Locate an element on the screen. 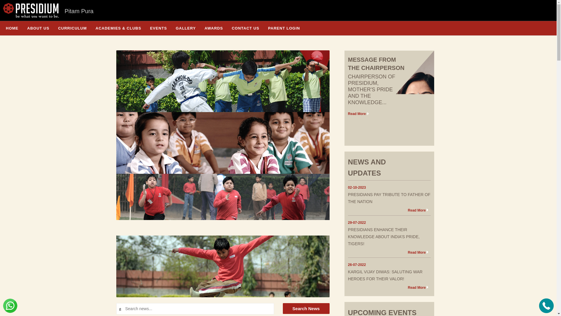 This screenshot has height=316, width=561. HOME is located at coordinates (12, 28).